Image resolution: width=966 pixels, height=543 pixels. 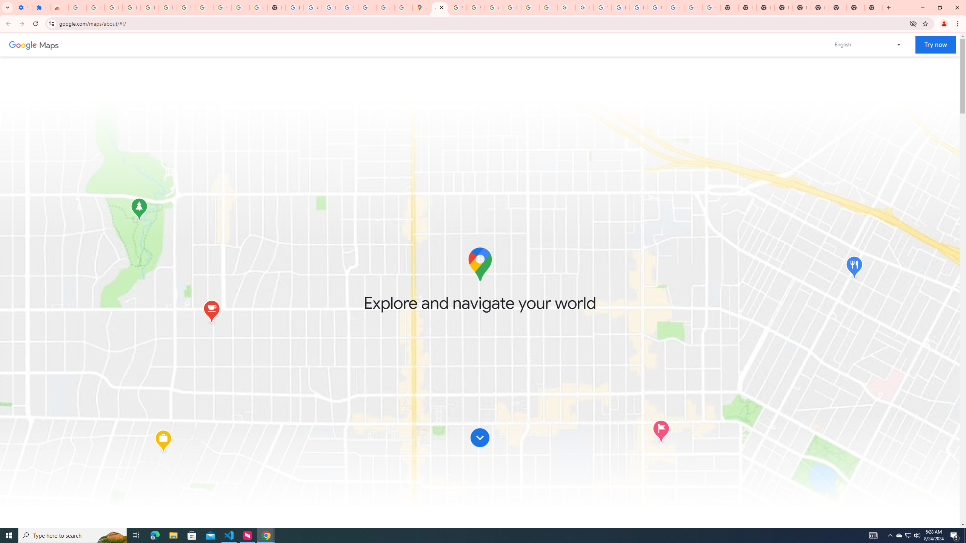 I want to click on Reviews: Helix Fruit Jump Arcade Game, so click(x=59, y=8).